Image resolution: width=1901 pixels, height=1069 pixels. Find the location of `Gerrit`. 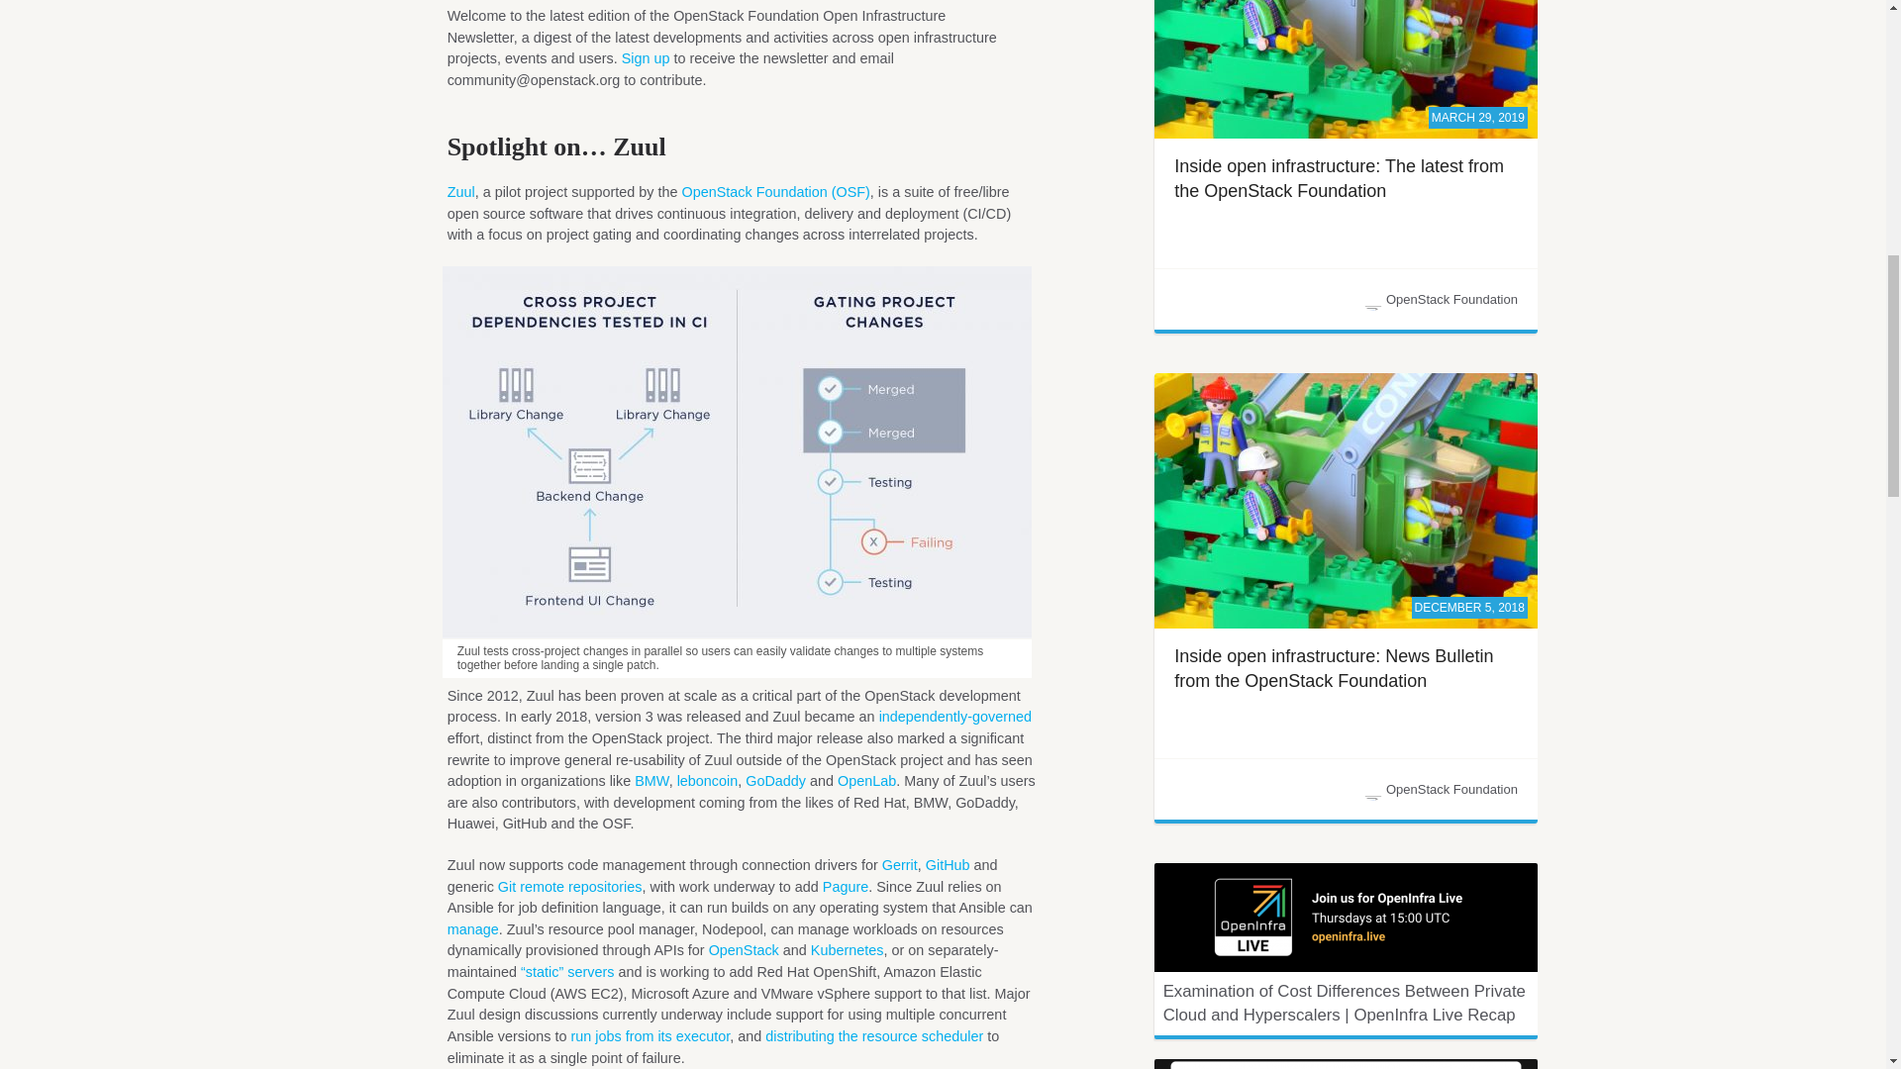

Gerrit is located at coordinates (899, 865).